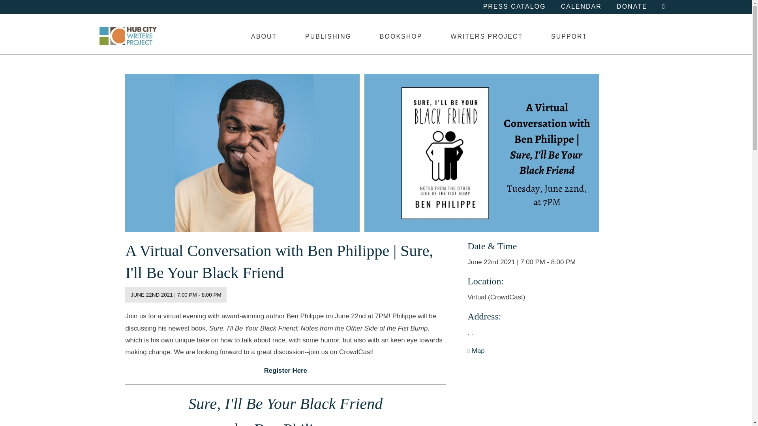  What do you see at coordinates (663, 7) in the screenshot?
I see `VIEW CART` at bounding box center [663, 7].